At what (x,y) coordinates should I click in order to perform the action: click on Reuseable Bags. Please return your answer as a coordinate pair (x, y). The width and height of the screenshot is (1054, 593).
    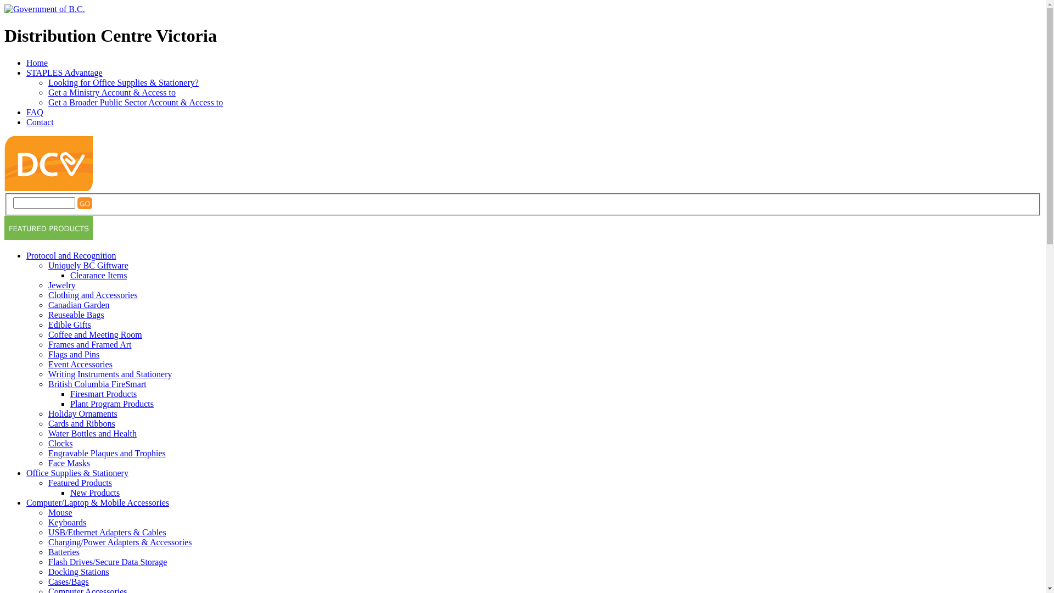
    Looking at the image, I should click on (76, 315).